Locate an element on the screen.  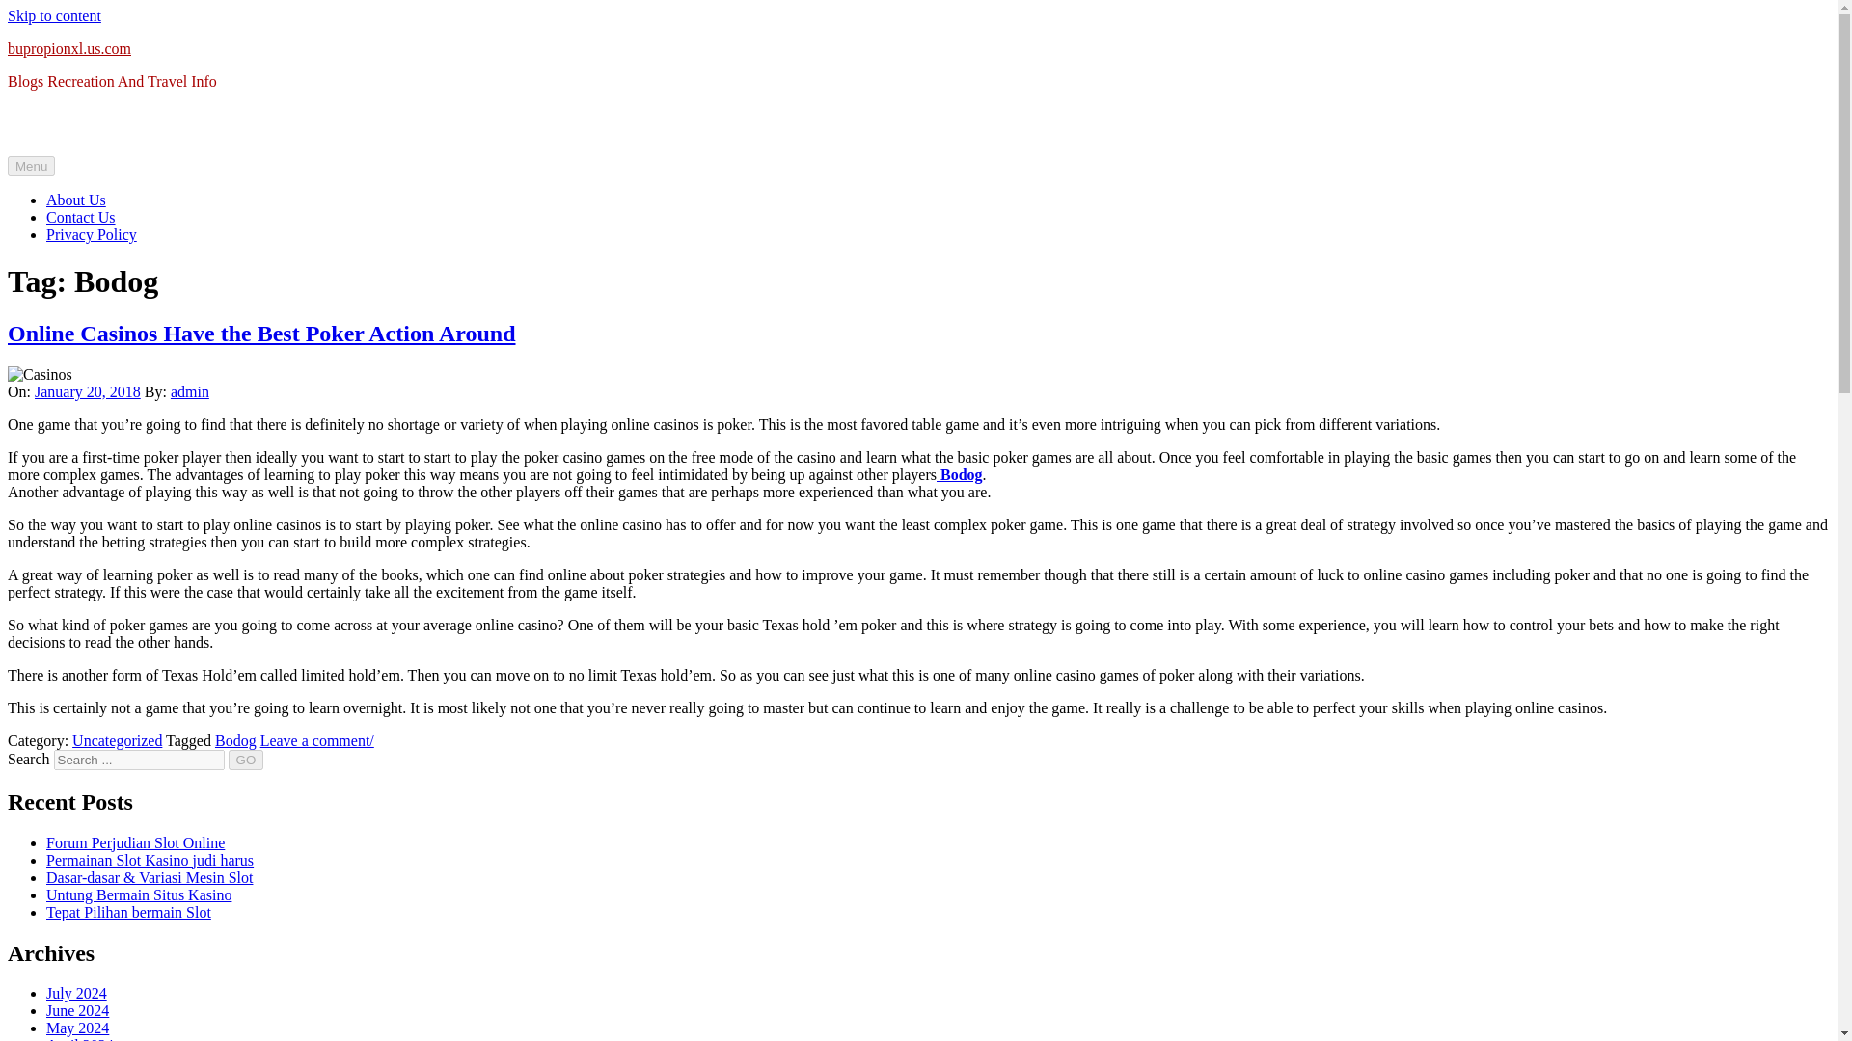
bupropionxl.us.com is located at coordinates (69, 48).